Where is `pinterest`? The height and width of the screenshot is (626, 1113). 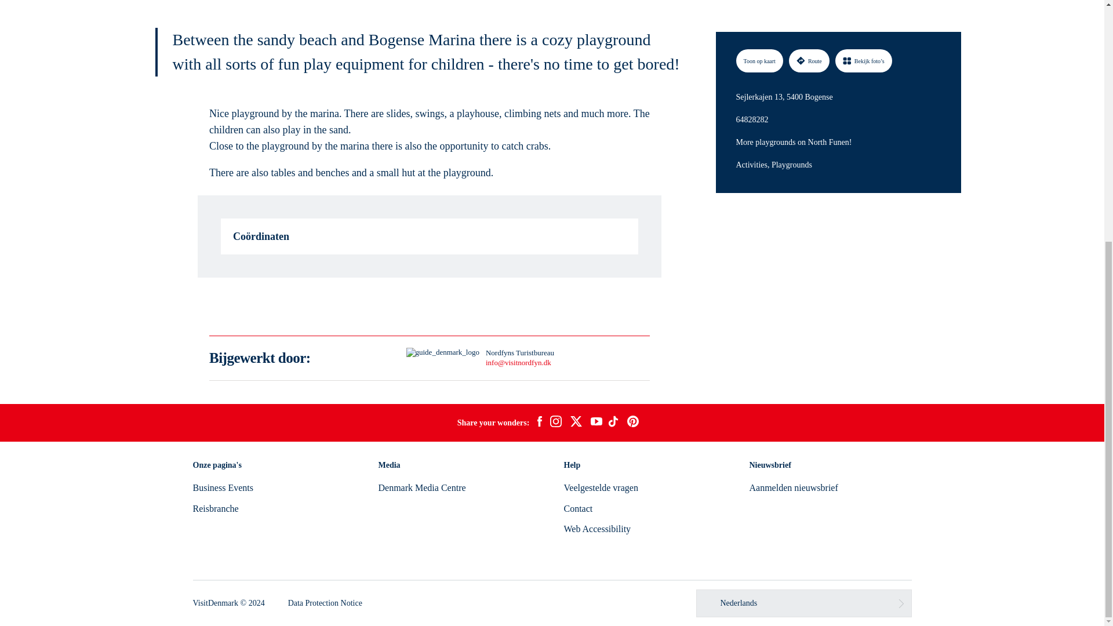
pinterest is located at coordinates (633, 423).